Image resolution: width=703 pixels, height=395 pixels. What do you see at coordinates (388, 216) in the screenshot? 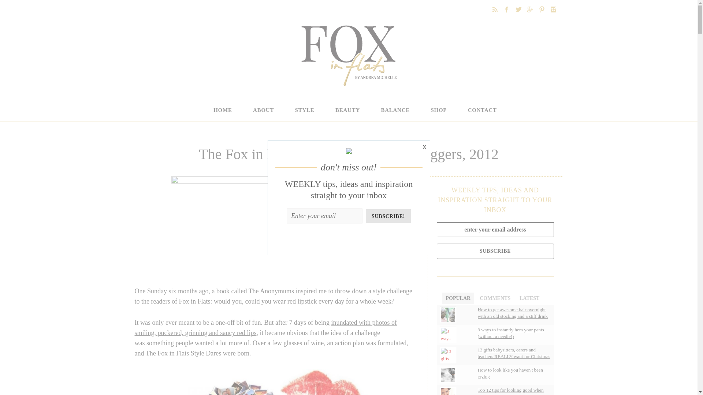
I see `SUBSCRIBE!` at bounding box center [388, 216].